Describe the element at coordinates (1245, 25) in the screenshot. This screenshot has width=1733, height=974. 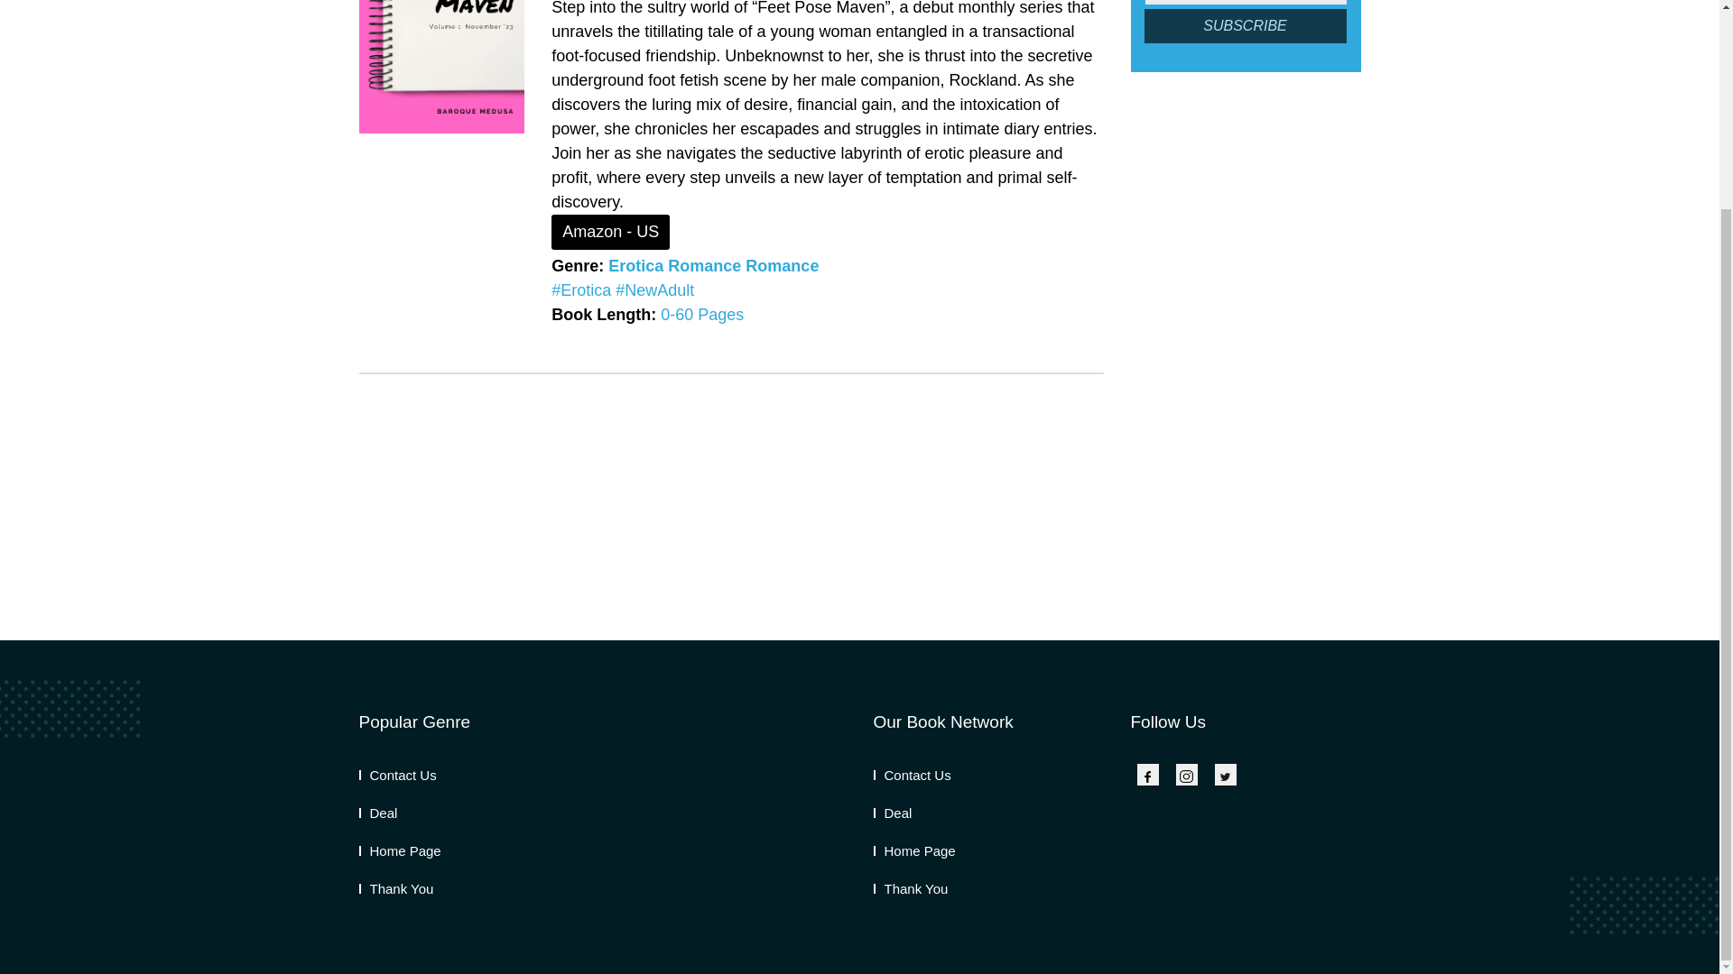
I see `Subscribe` at that location.